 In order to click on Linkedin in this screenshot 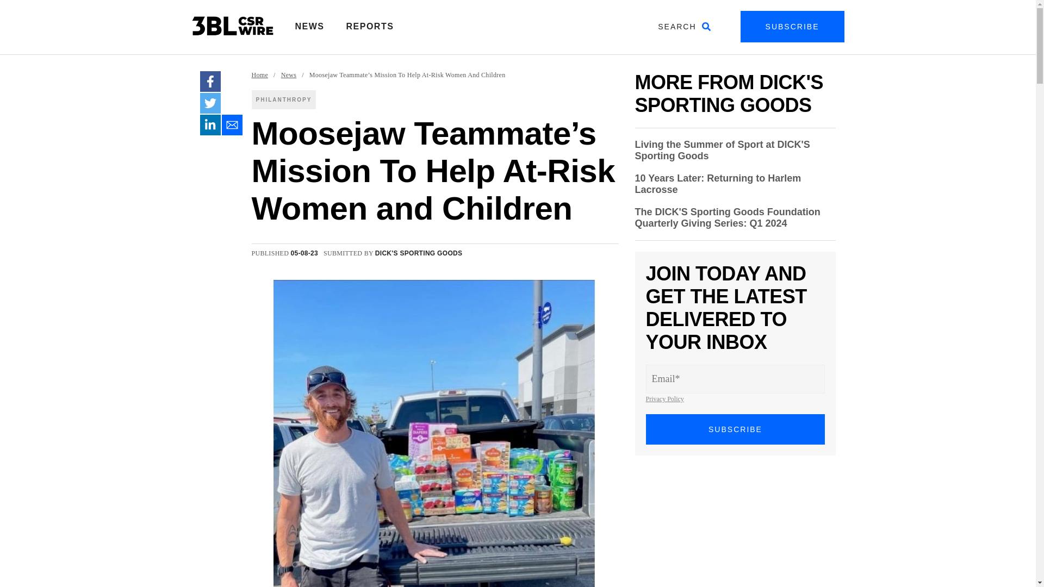, I will do `click(210, 125)`.